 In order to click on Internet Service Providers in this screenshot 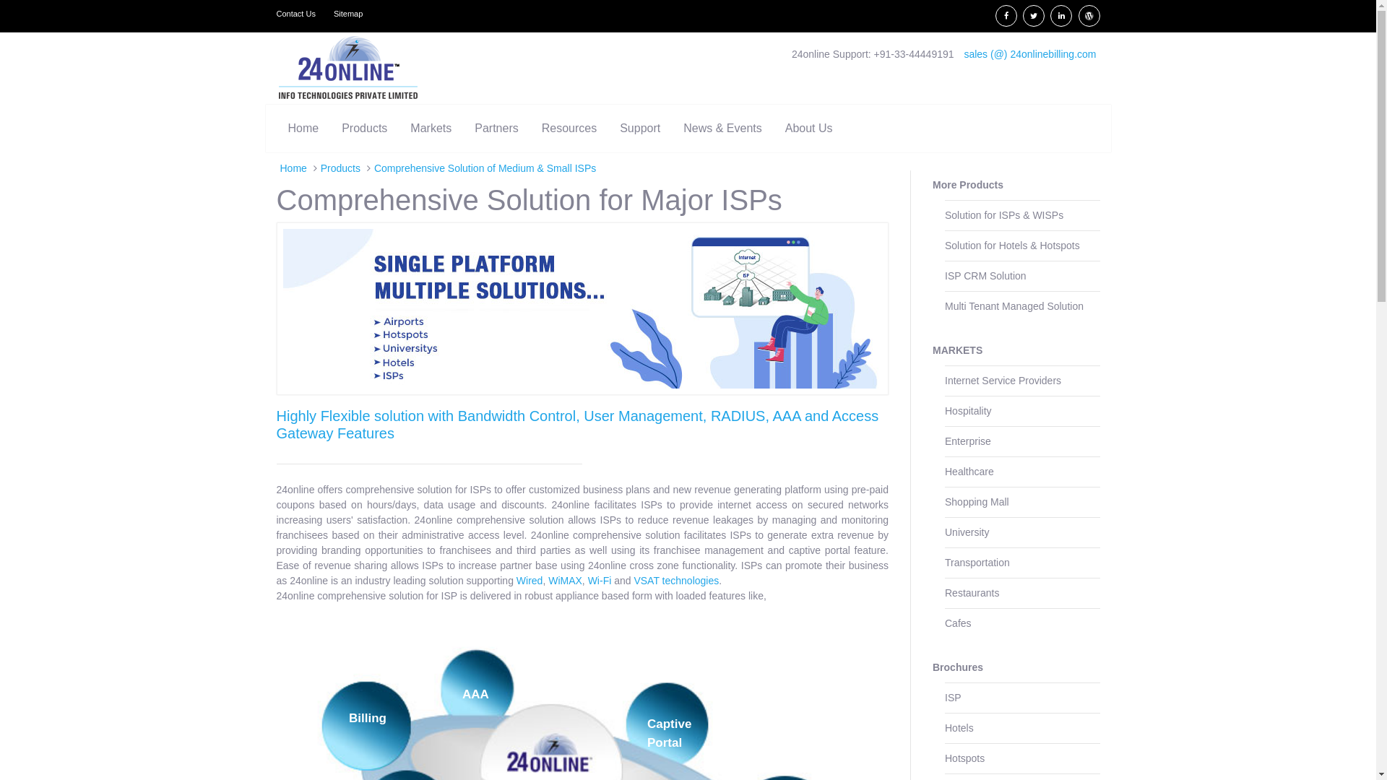, I will do `click(1023, 381)`.